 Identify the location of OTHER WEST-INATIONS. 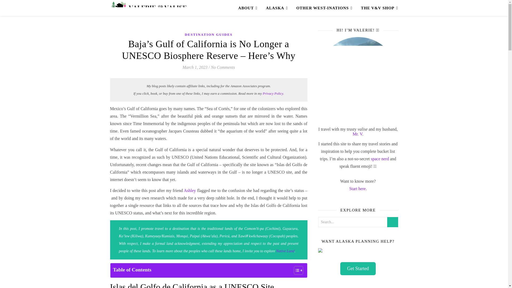
(324, 8).